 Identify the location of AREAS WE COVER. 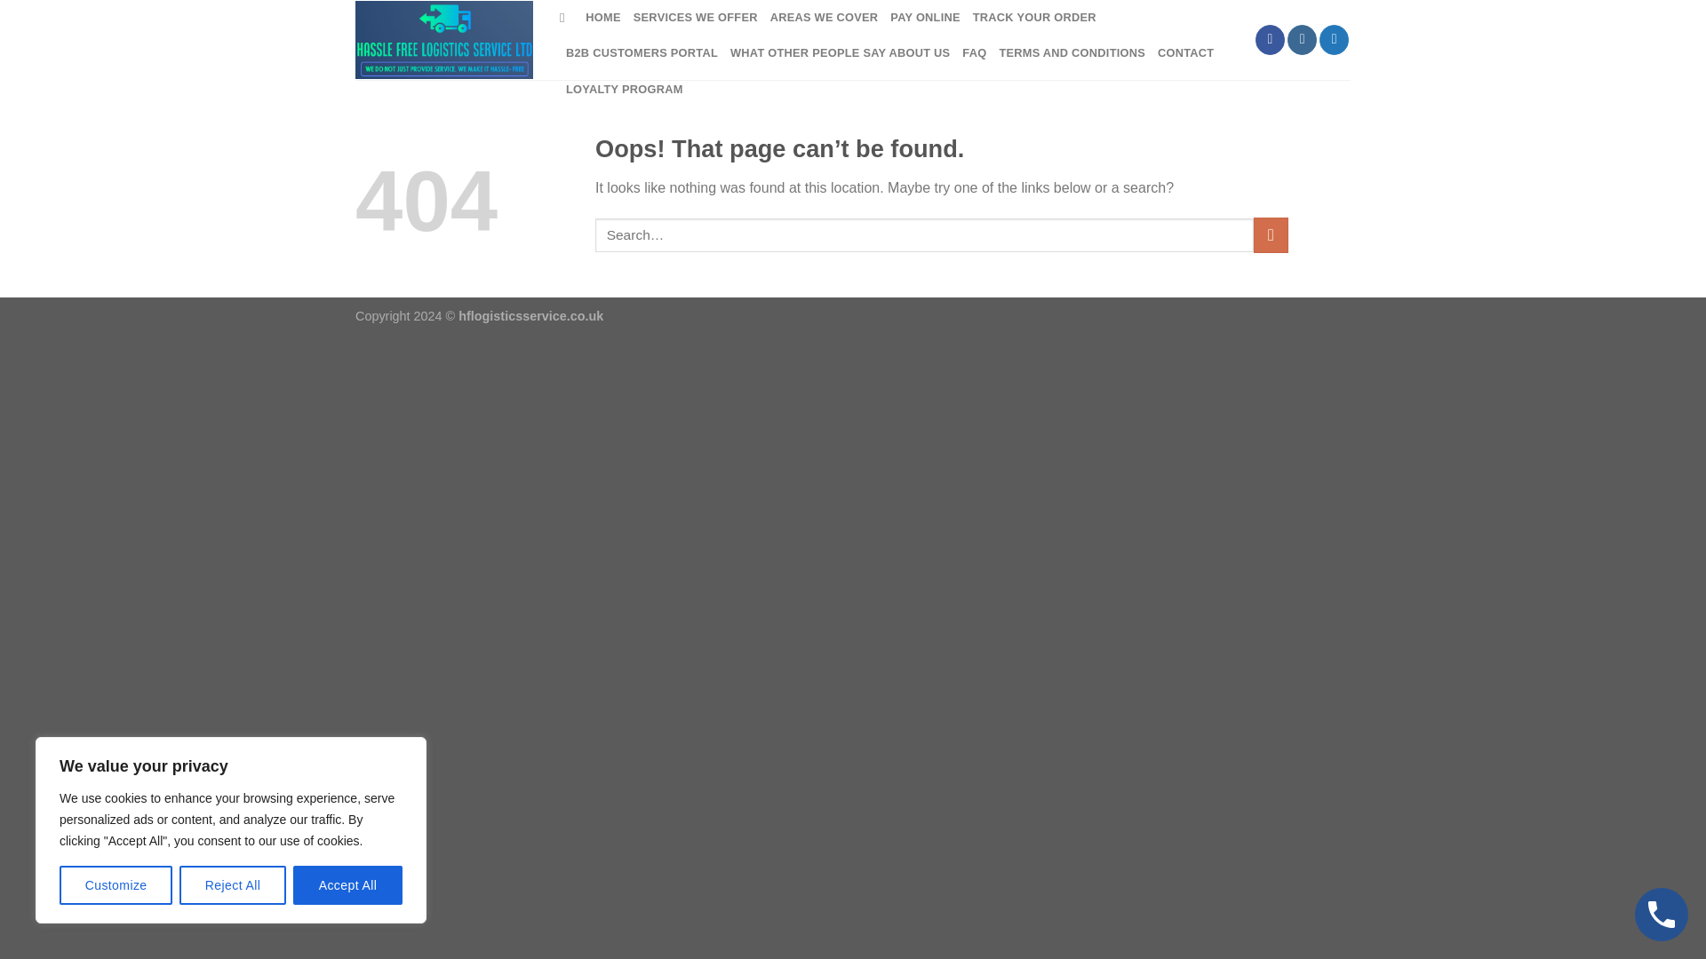
(825, 18).